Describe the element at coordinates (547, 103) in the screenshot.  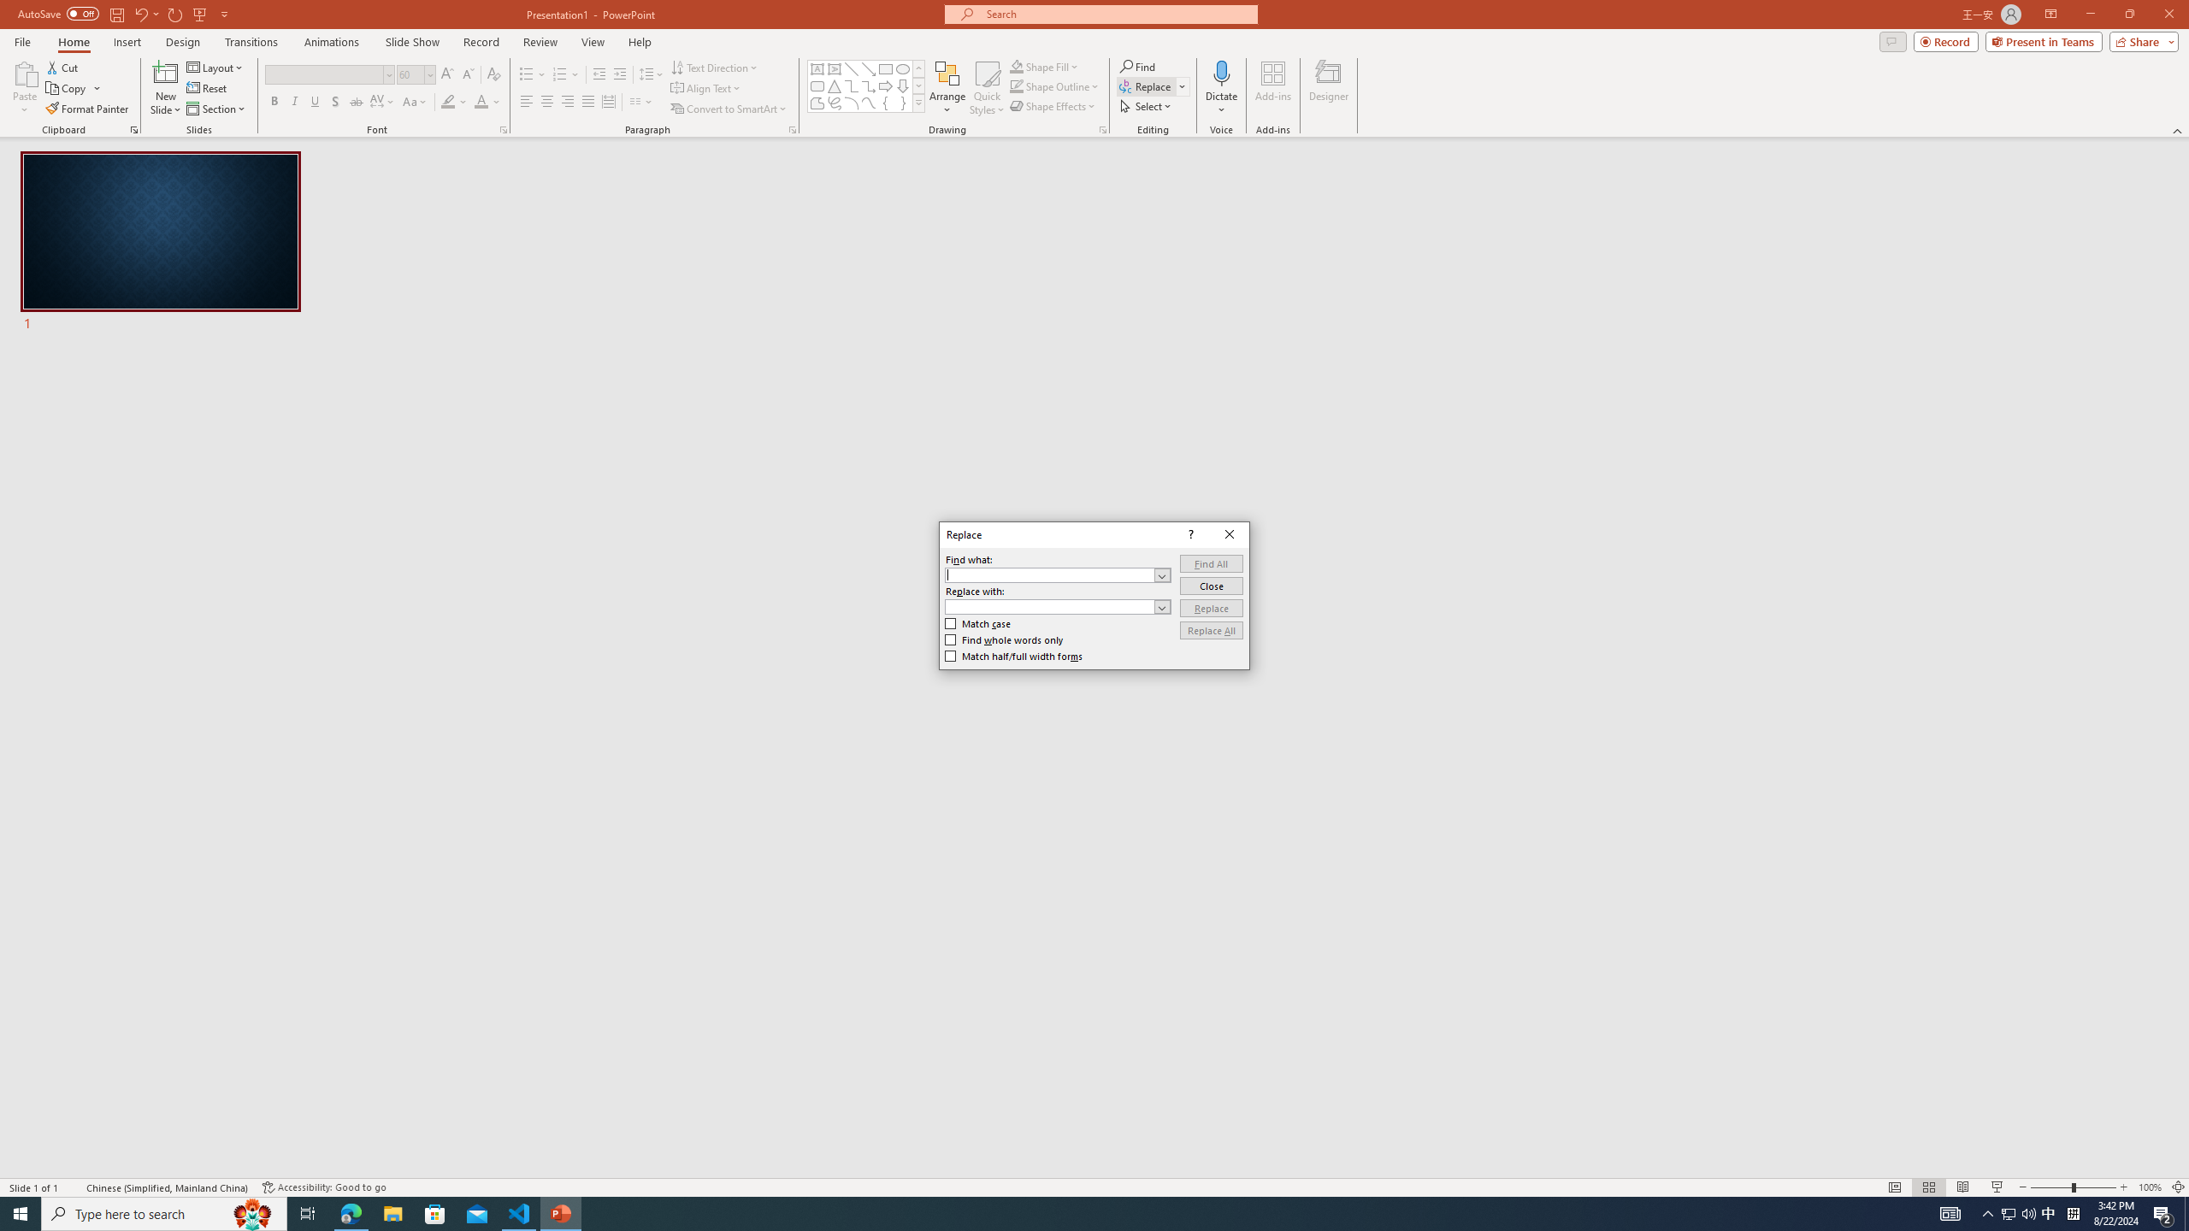
I see `Center` at that location.